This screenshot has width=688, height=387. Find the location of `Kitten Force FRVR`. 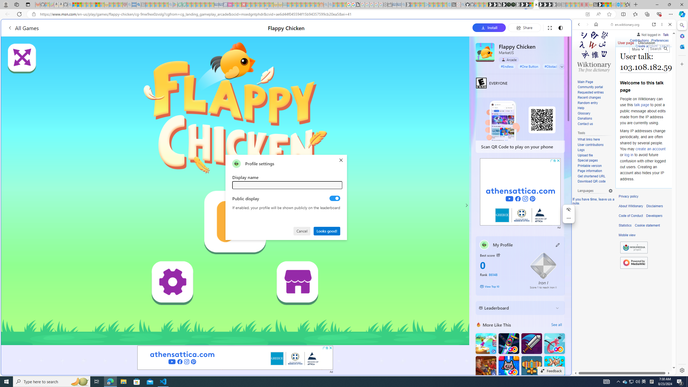

Kitten Force FRVR is located at coordinates (508, 366).